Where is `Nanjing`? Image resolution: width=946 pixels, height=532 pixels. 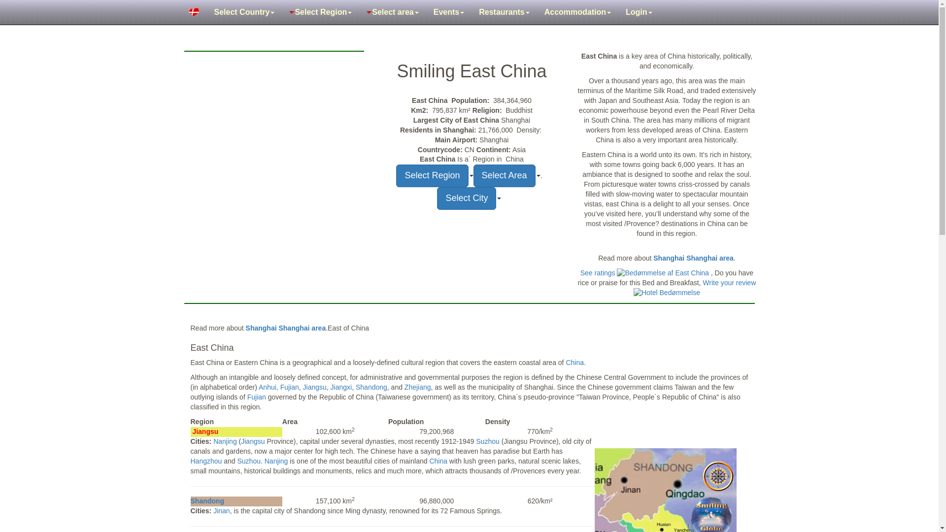 Nanjing is located at coordinates (225, 441).